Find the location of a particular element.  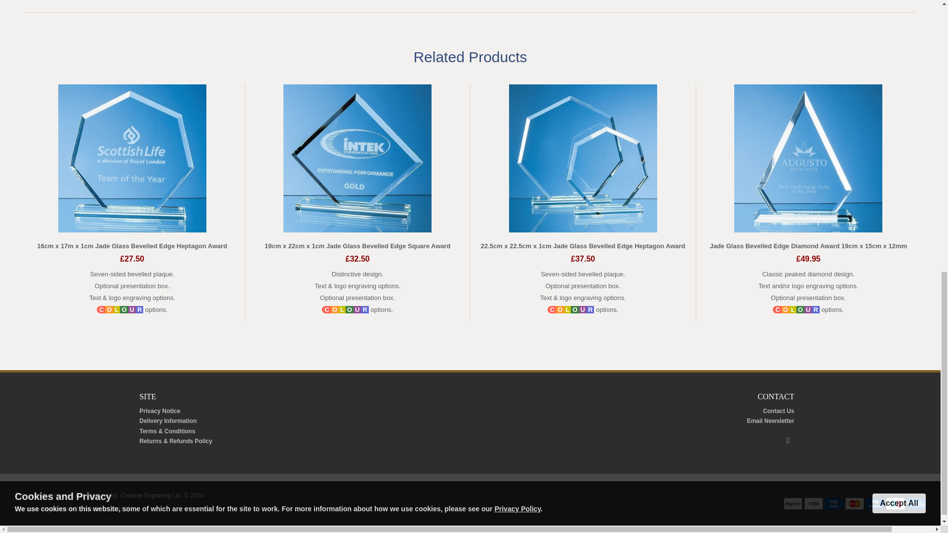

Jade Glass Bevelled Edge Diamond Award 19cm x 15cm x 12mm is located at coordinates (808, 246).